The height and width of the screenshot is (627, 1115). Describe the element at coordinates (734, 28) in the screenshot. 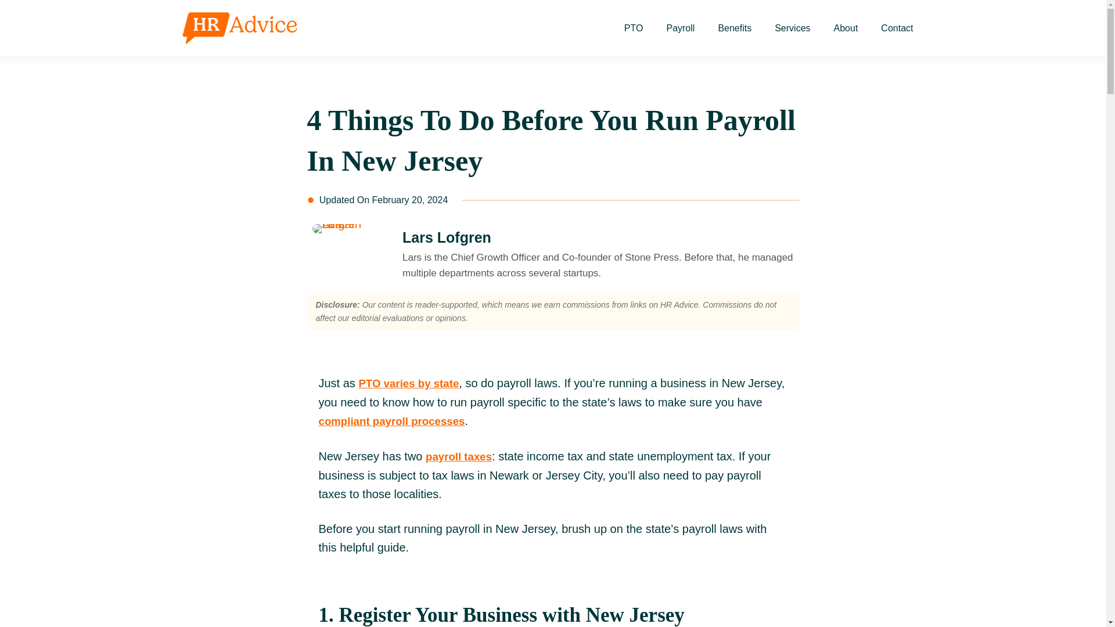

I see `Benefits` at that location.